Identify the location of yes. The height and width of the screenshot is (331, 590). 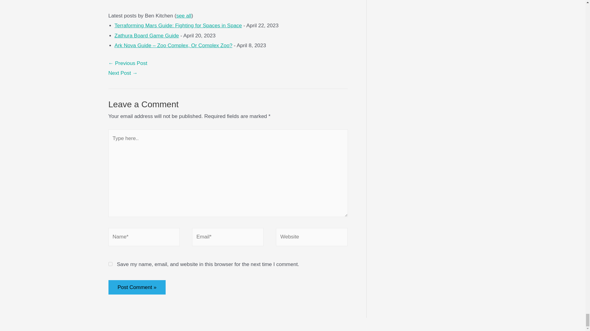
(110, 264).